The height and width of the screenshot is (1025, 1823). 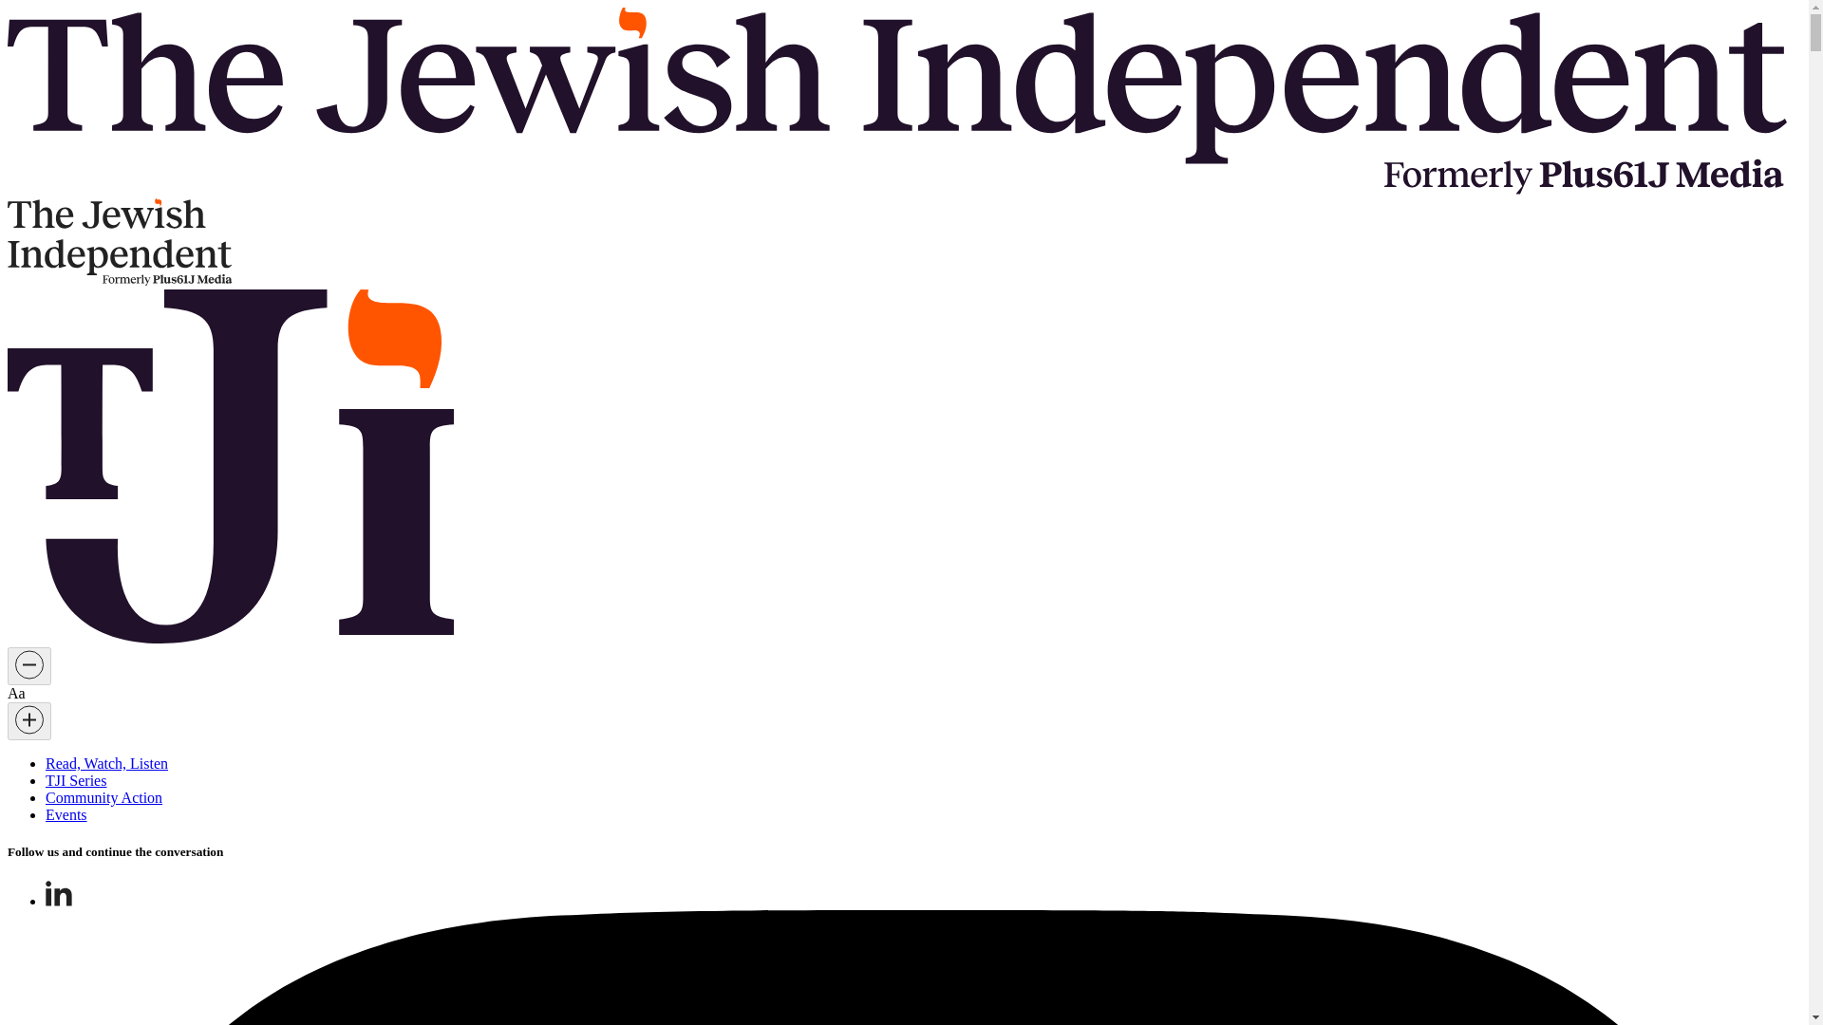 I want to click on LinkedIn, so click(x=59, y=900).